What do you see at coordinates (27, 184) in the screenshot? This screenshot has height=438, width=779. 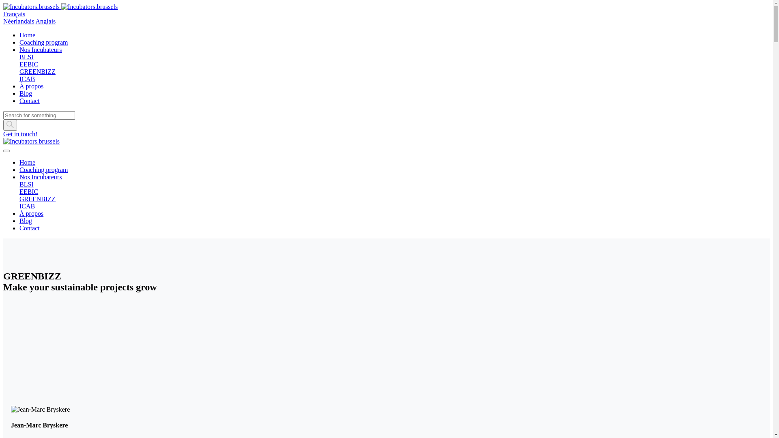 I see `BLSI` at bounding box center [27, 184].